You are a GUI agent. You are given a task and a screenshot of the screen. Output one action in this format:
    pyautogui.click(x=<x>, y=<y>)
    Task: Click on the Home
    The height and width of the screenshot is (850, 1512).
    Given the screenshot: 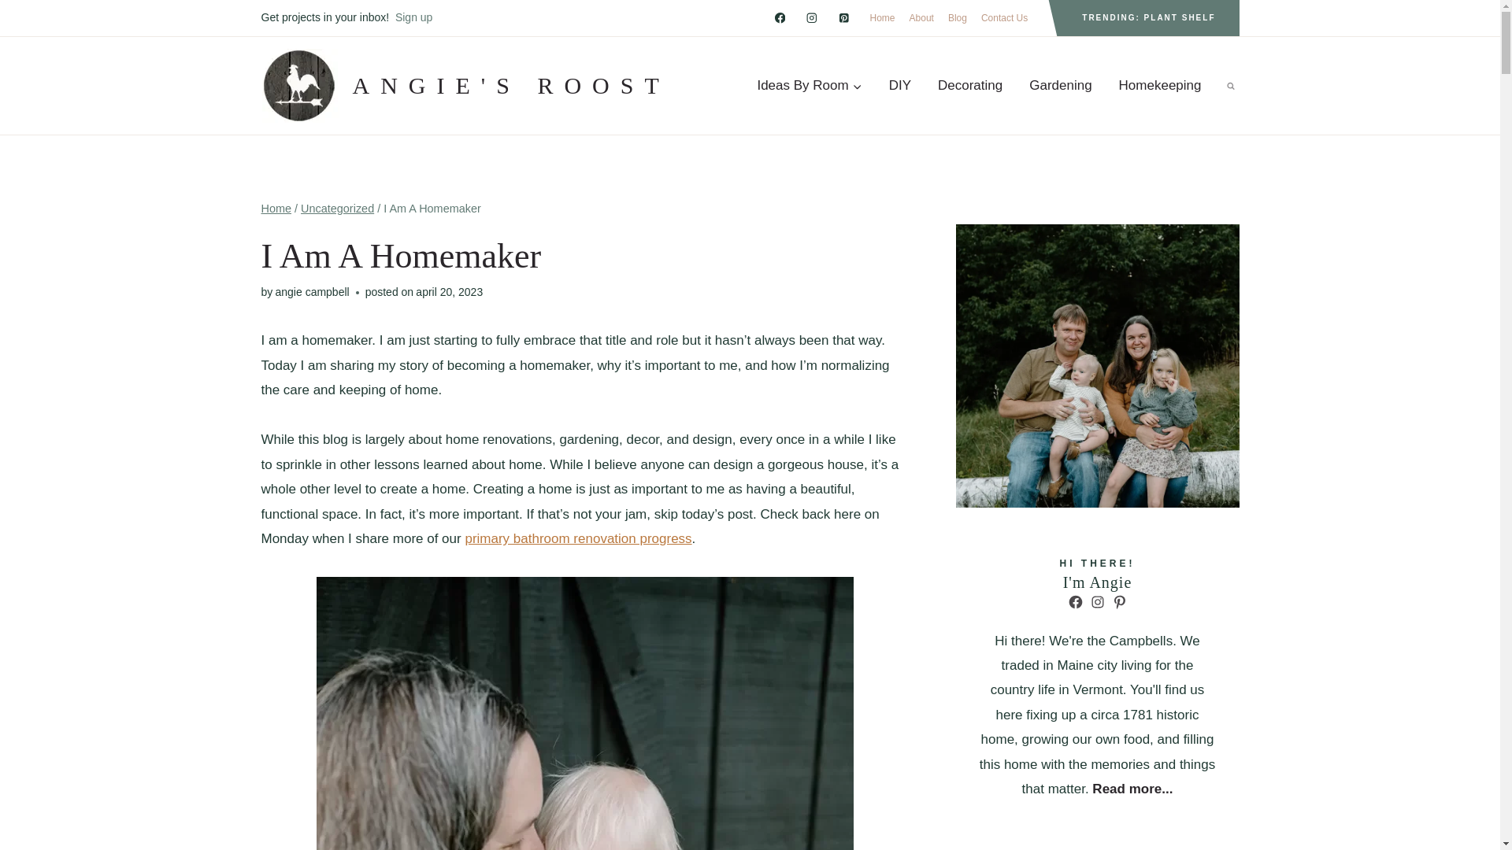 What is the action you would take?
    pyautogui.click(x=883, y=18)
    